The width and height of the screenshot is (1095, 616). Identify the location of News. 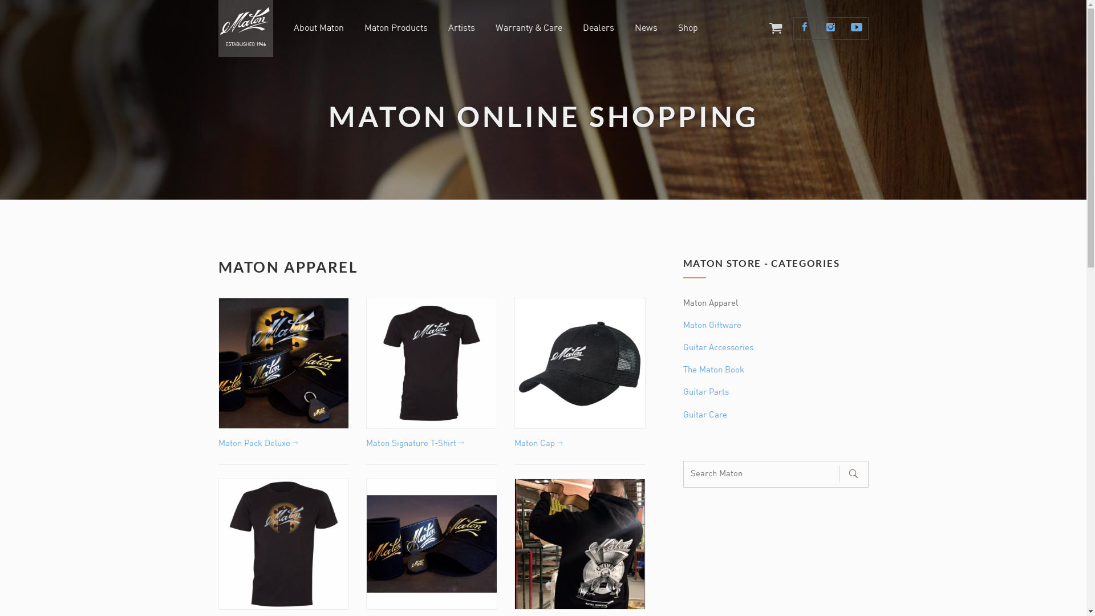
(646, 30).